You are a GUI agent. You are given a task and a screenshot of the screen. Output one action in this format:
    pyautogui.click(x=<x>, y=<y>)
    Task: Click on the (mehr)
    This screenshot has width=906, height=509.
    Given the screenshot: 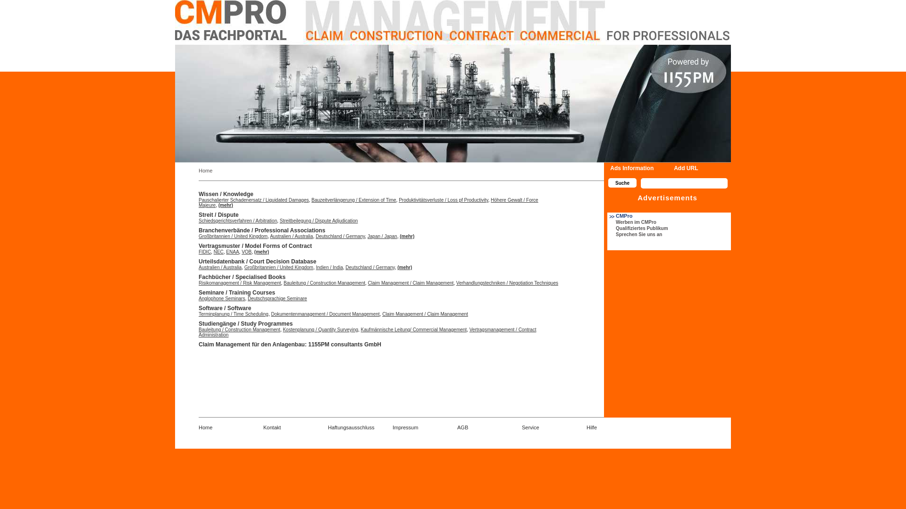 What is the action you would take?
    pyautogui.click(x=261, y=252)
    